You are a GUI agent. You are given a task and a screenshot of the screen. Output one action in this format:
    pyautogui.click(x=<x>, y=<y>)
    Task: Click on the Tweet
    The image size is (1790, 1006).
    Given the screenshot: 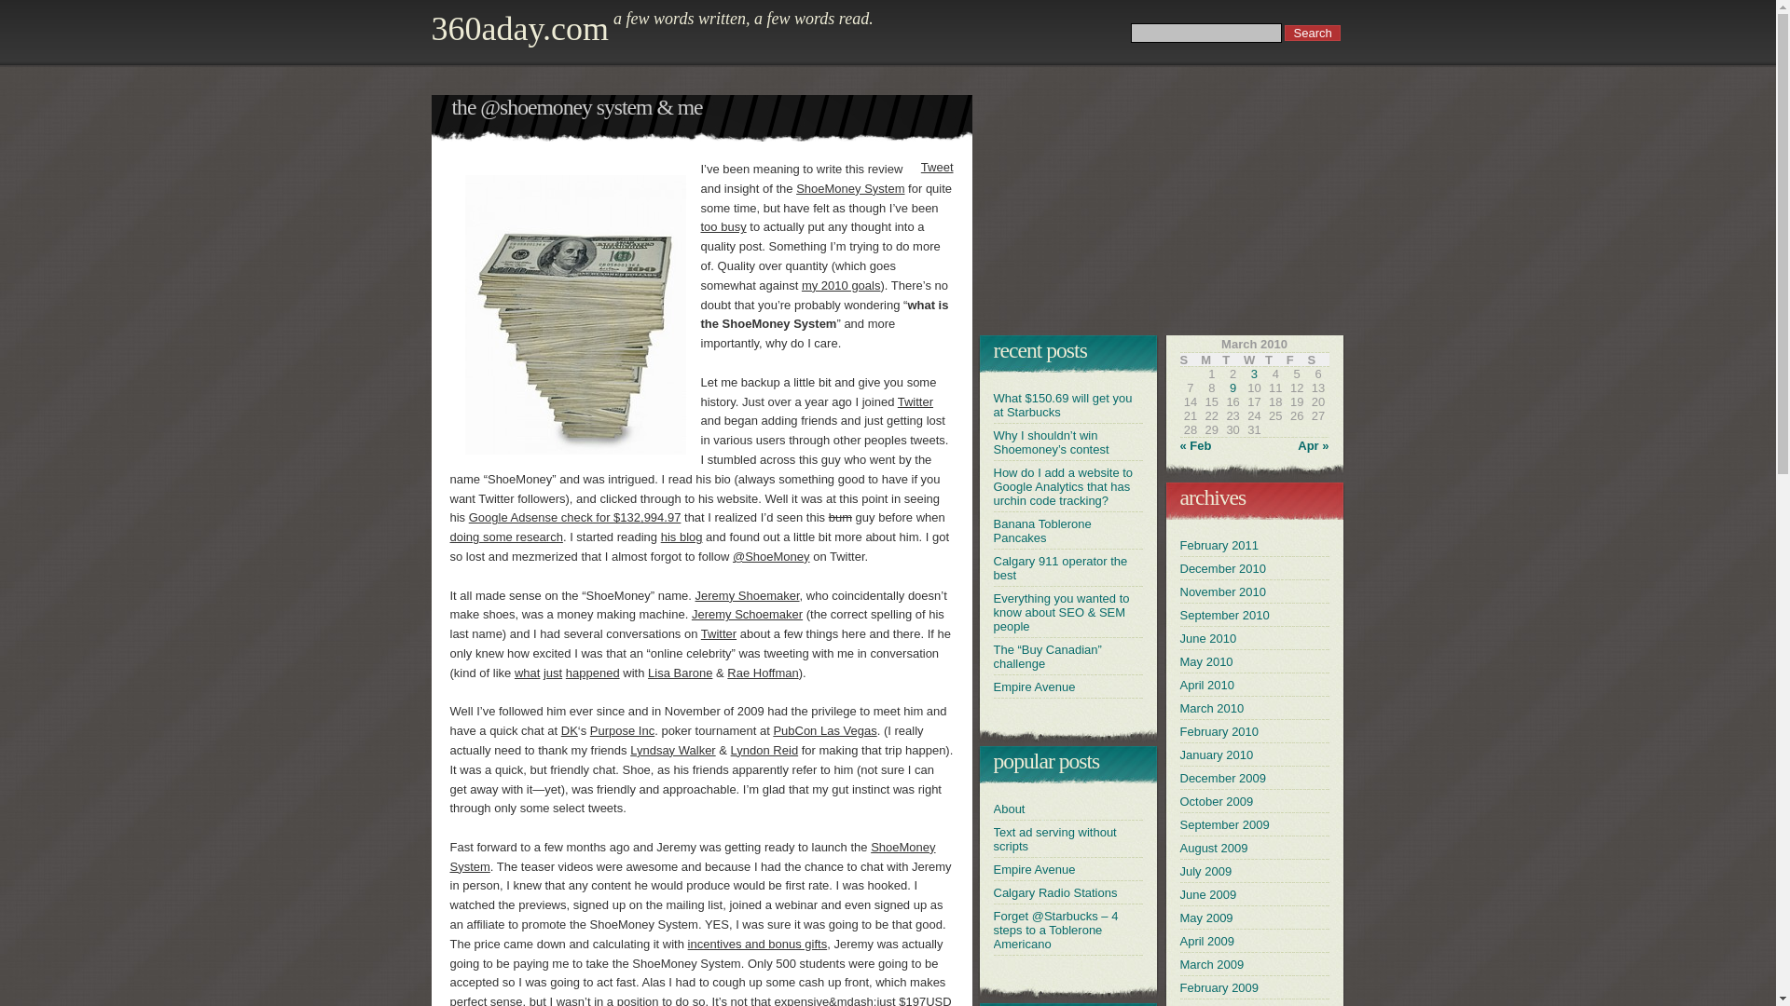 What is the action you would take?
    pyautogui.click(x=937, y=167)
    